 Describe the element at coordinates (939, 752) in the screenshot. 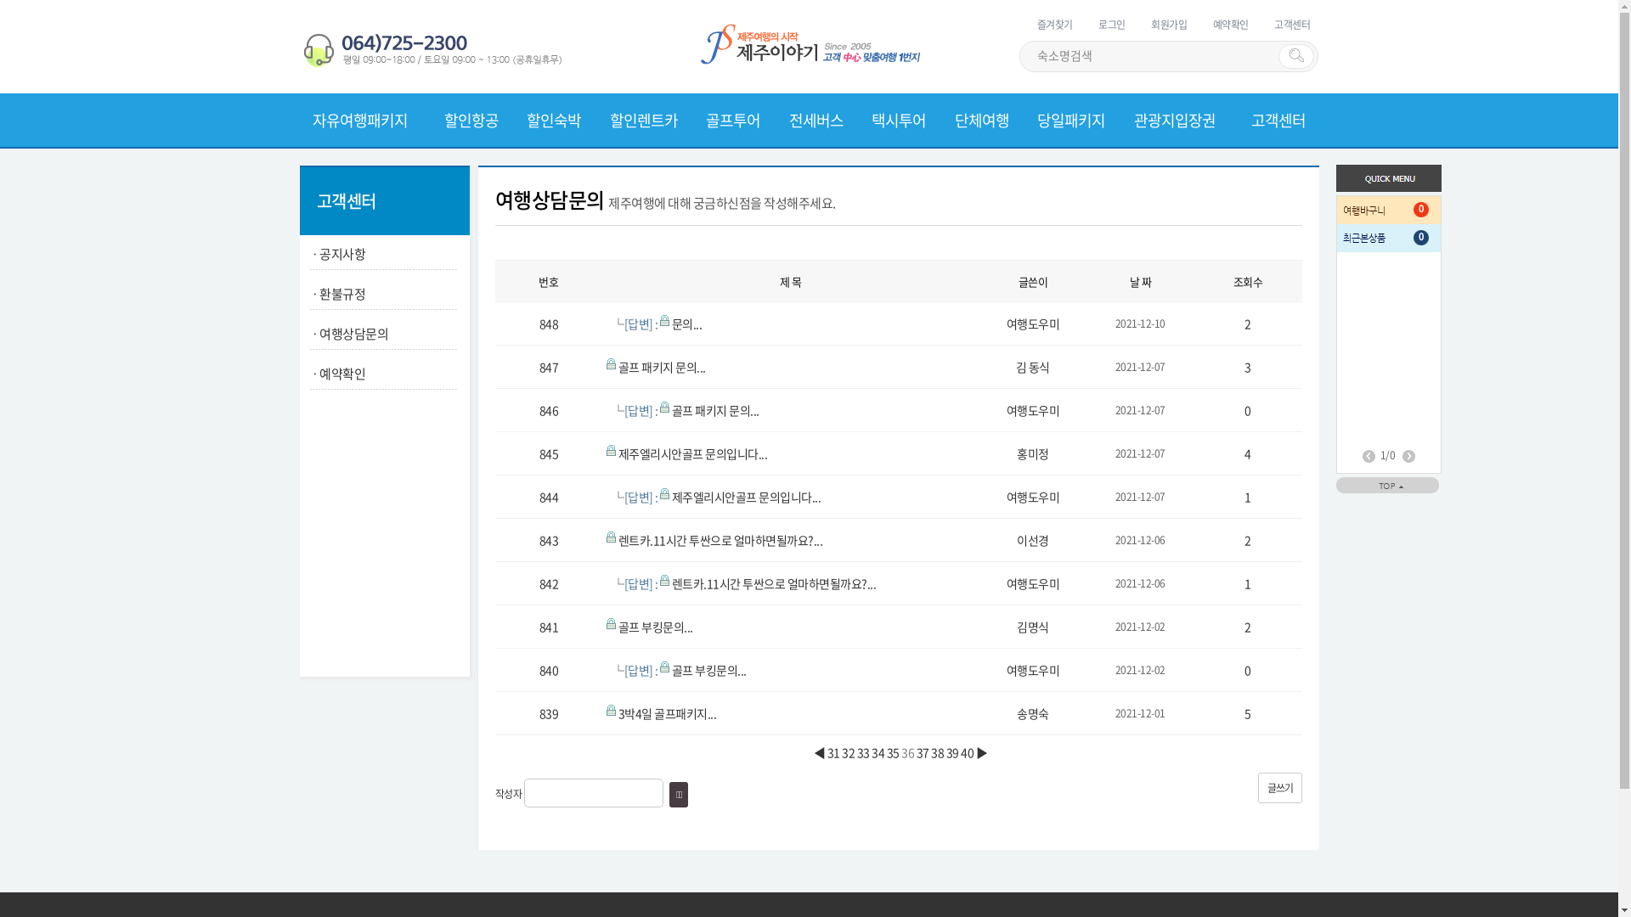

I see `38` at that location.